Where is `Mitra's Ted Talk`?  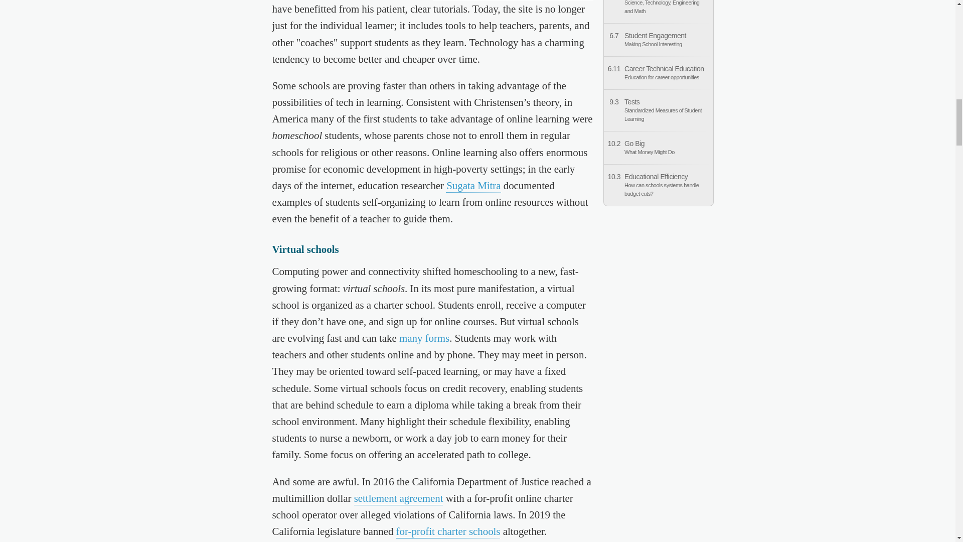
Mitra's Ted Talk is located at coordinates (473, 186).